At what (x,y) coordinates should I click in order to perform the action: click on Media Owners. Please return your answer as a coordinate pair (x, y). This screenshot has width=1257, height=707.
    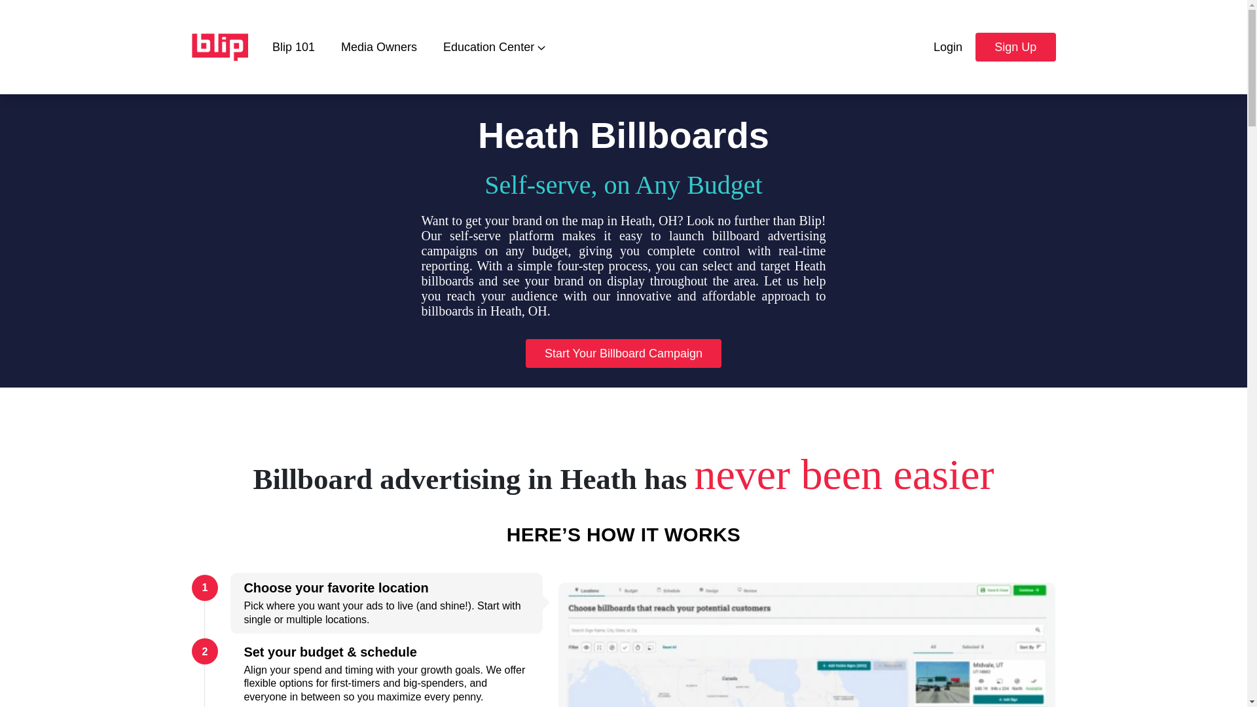
    Looking at the image, I should click on (378, 46).